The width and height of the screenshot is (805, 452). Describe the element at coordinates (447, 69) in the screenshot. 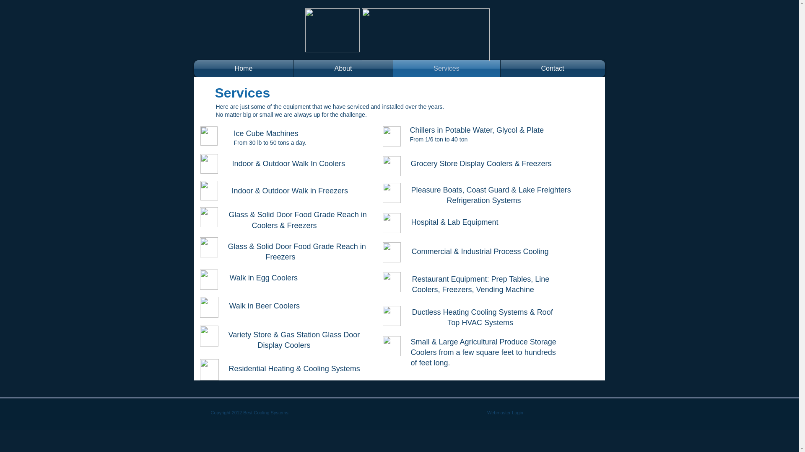

I see `Services` at that location.